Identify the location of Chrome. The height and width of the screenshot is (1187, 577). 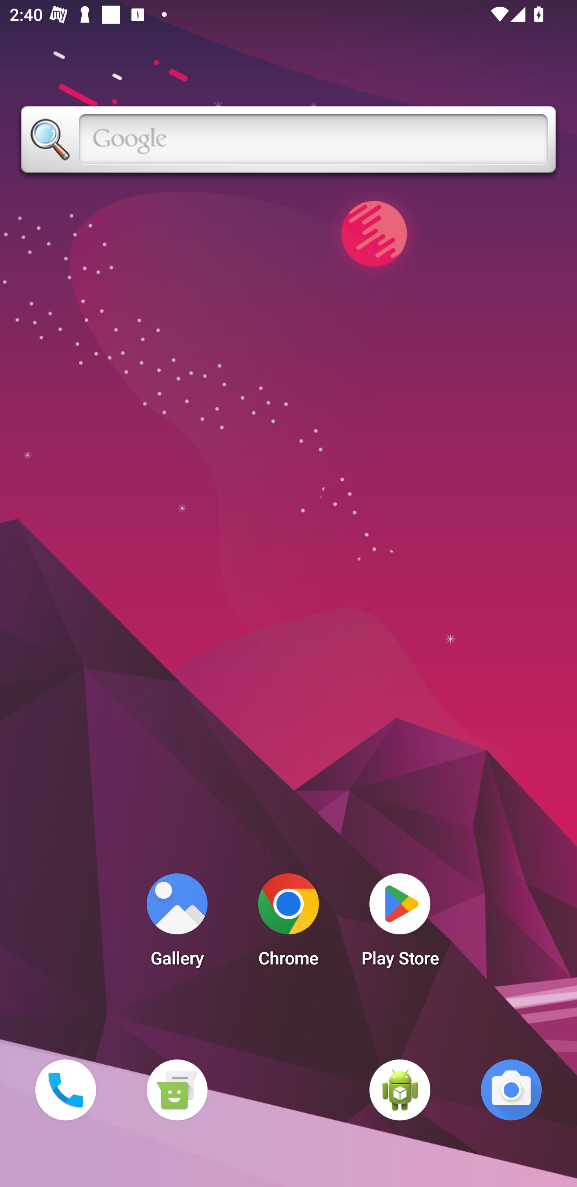
(288, 924).